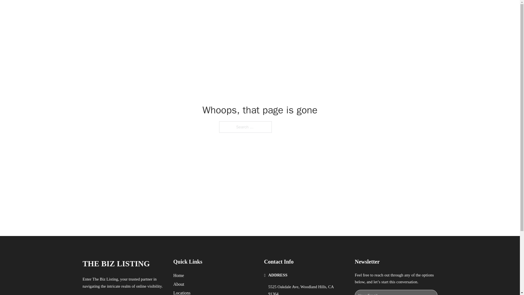 The height and width of the screenshot is (295, 524). I want to click on Locations, so click(182, 292).